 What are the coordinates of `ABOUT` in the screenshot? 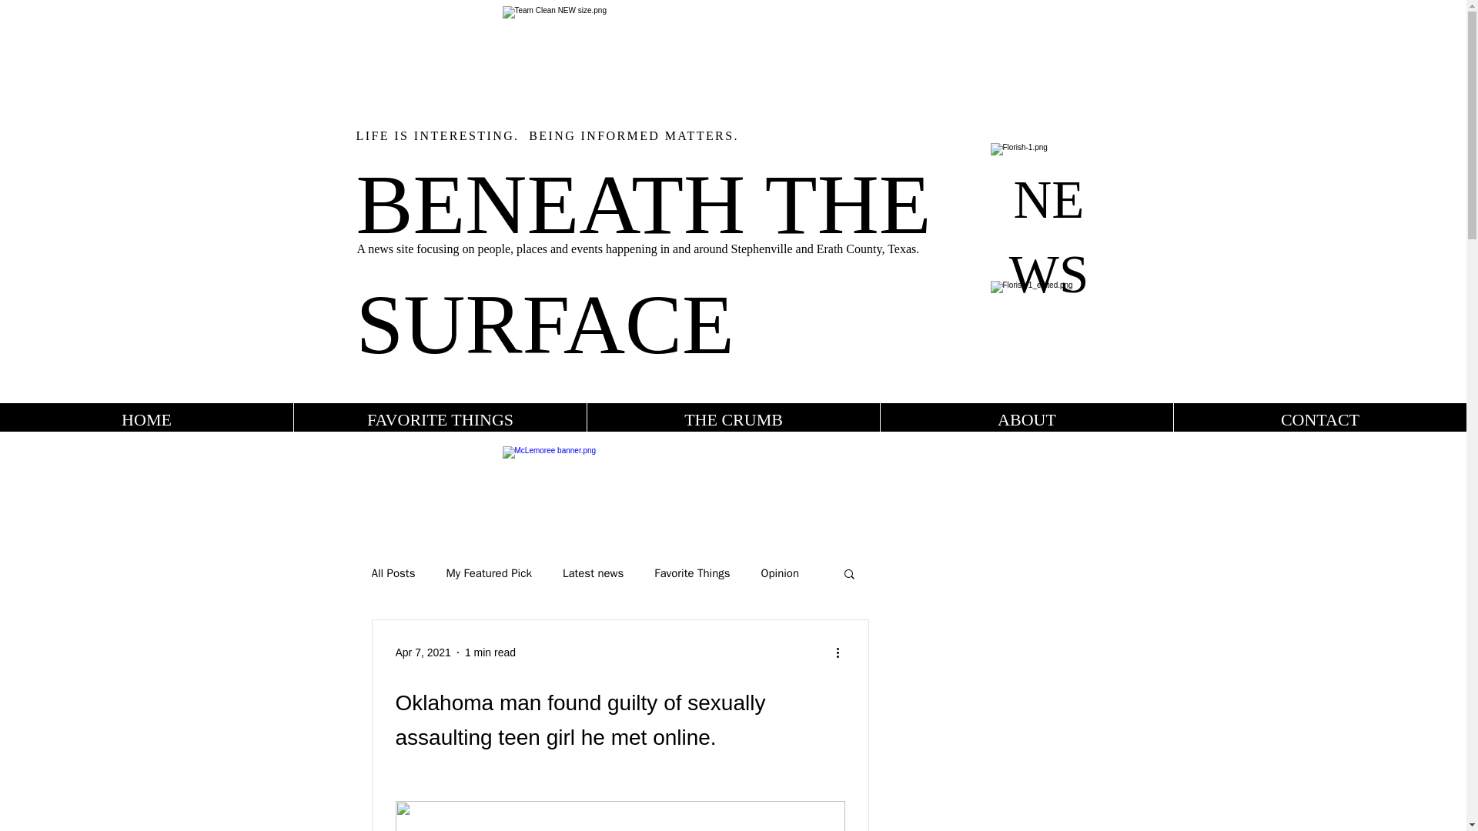 It's located at (1026, 419).